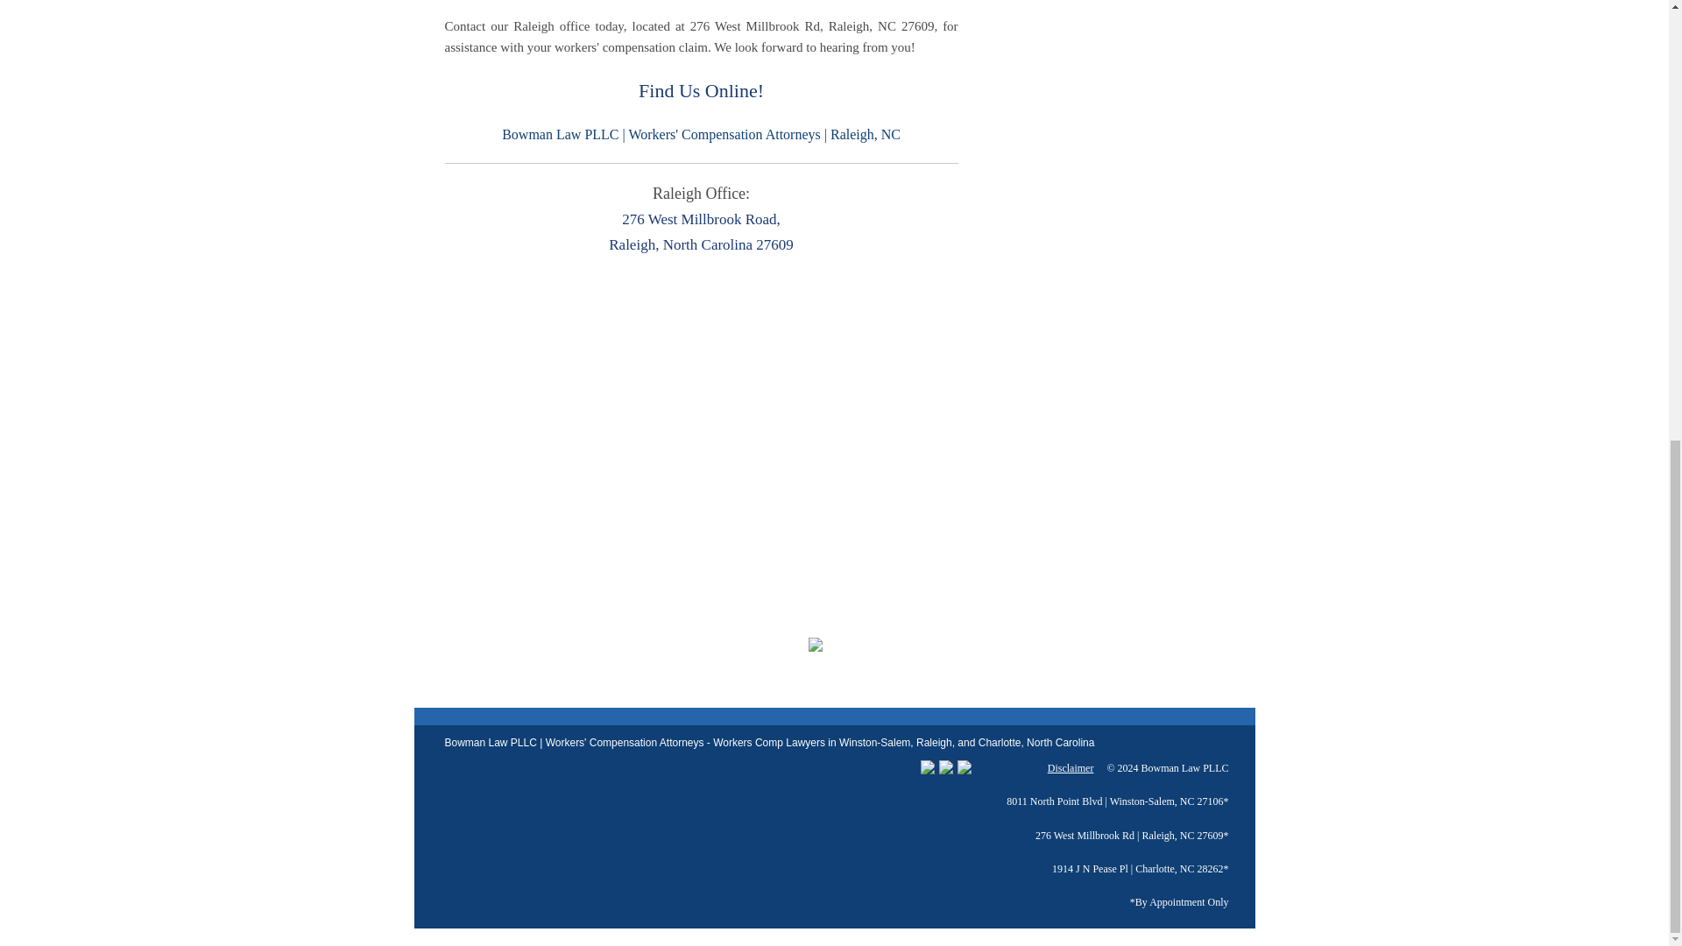  Describe the element at coordinates (964, 767) in the screenshot. I see `linkedin` at that location.